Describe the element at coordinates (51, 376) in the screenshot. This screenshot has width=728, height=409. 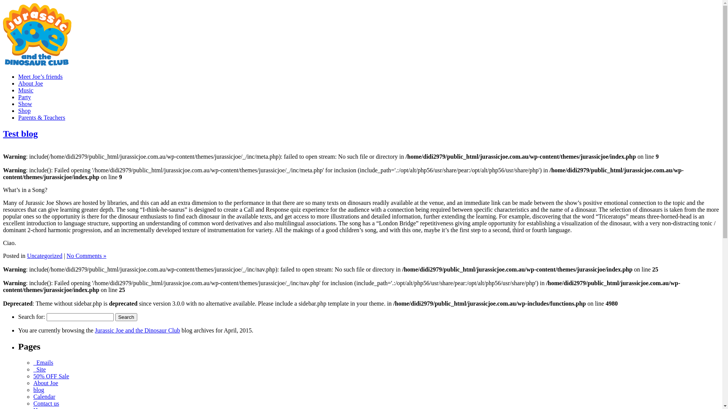
I see `50% OFF Sale` at that location.